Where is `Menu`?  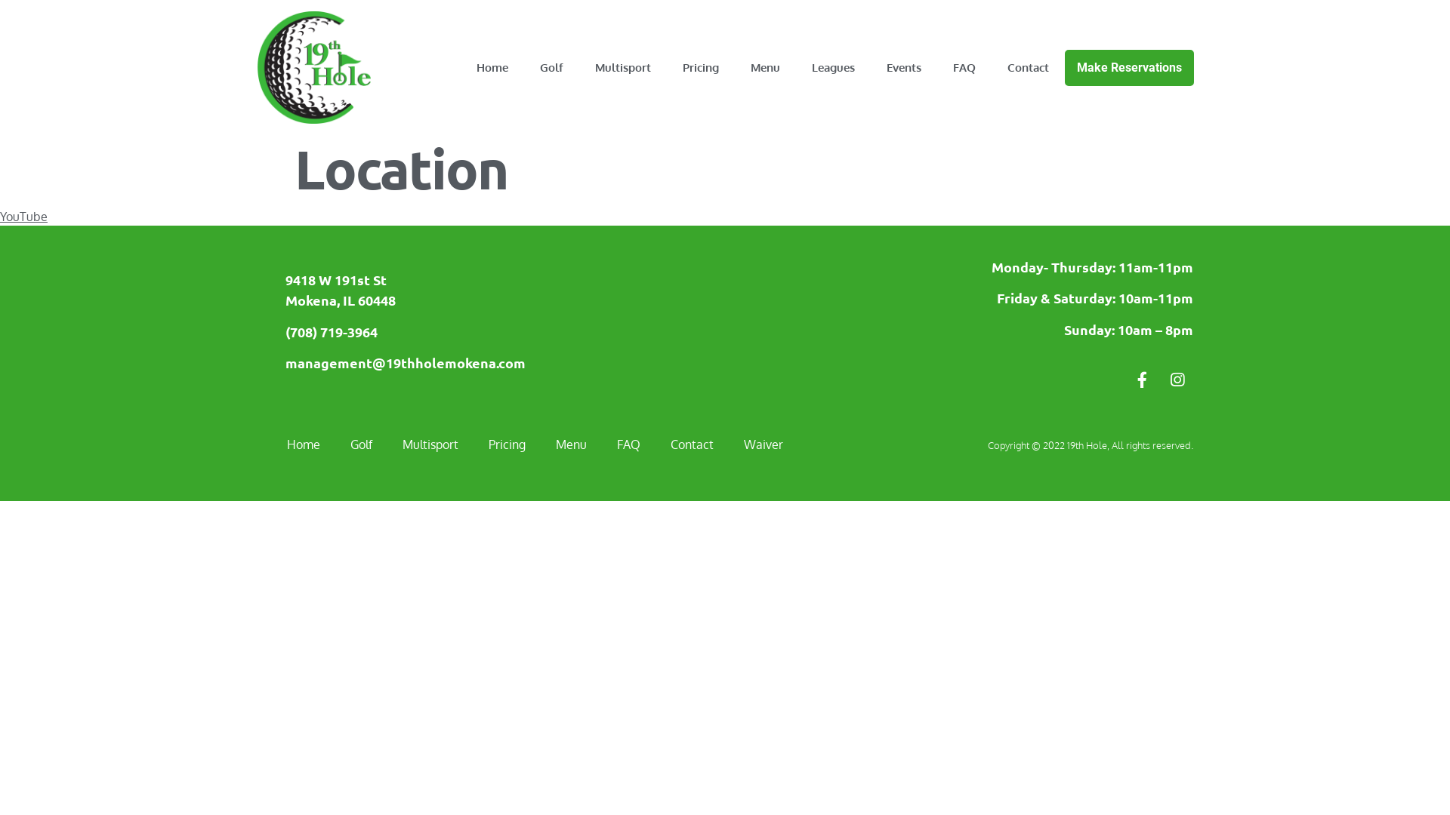
Menu is located at coordinates (571, 444).